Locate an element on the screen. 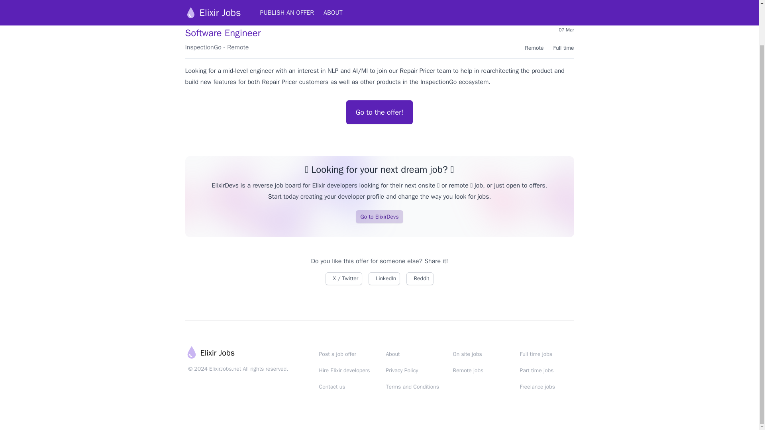 This screenshot has height=430, width=765. Contact us is located at coordinates (331, 387).